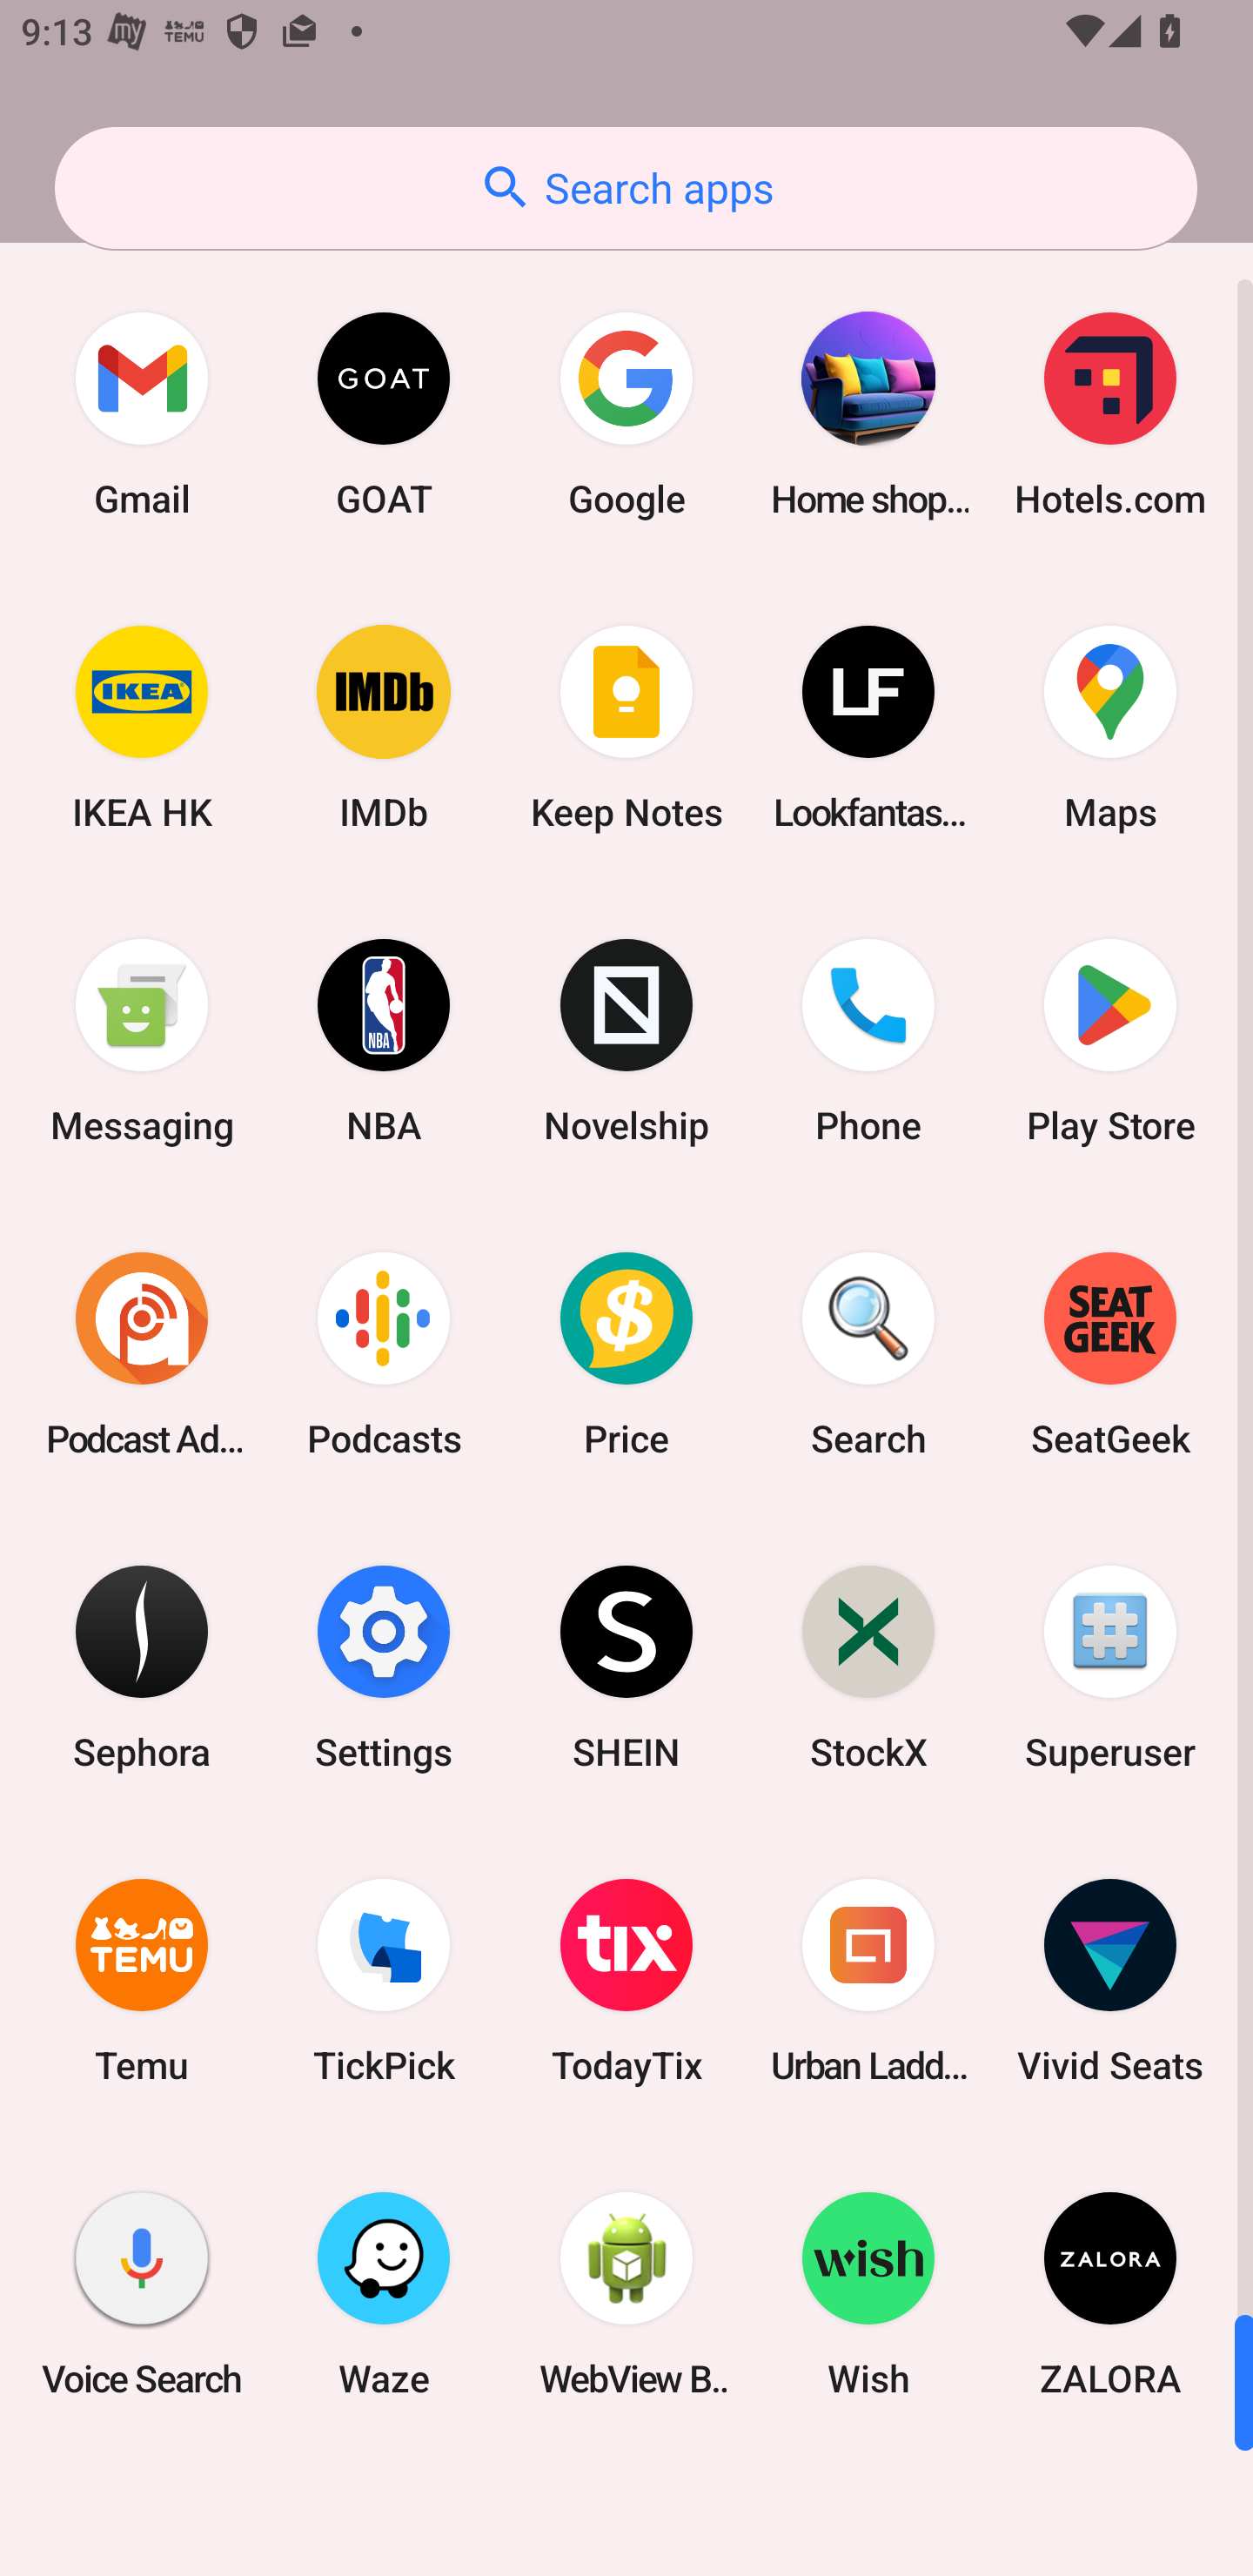  What do you see at coordinates (142, 1666) in the screenshot?
I see `Sephora` at bounding box center [142, 1666].